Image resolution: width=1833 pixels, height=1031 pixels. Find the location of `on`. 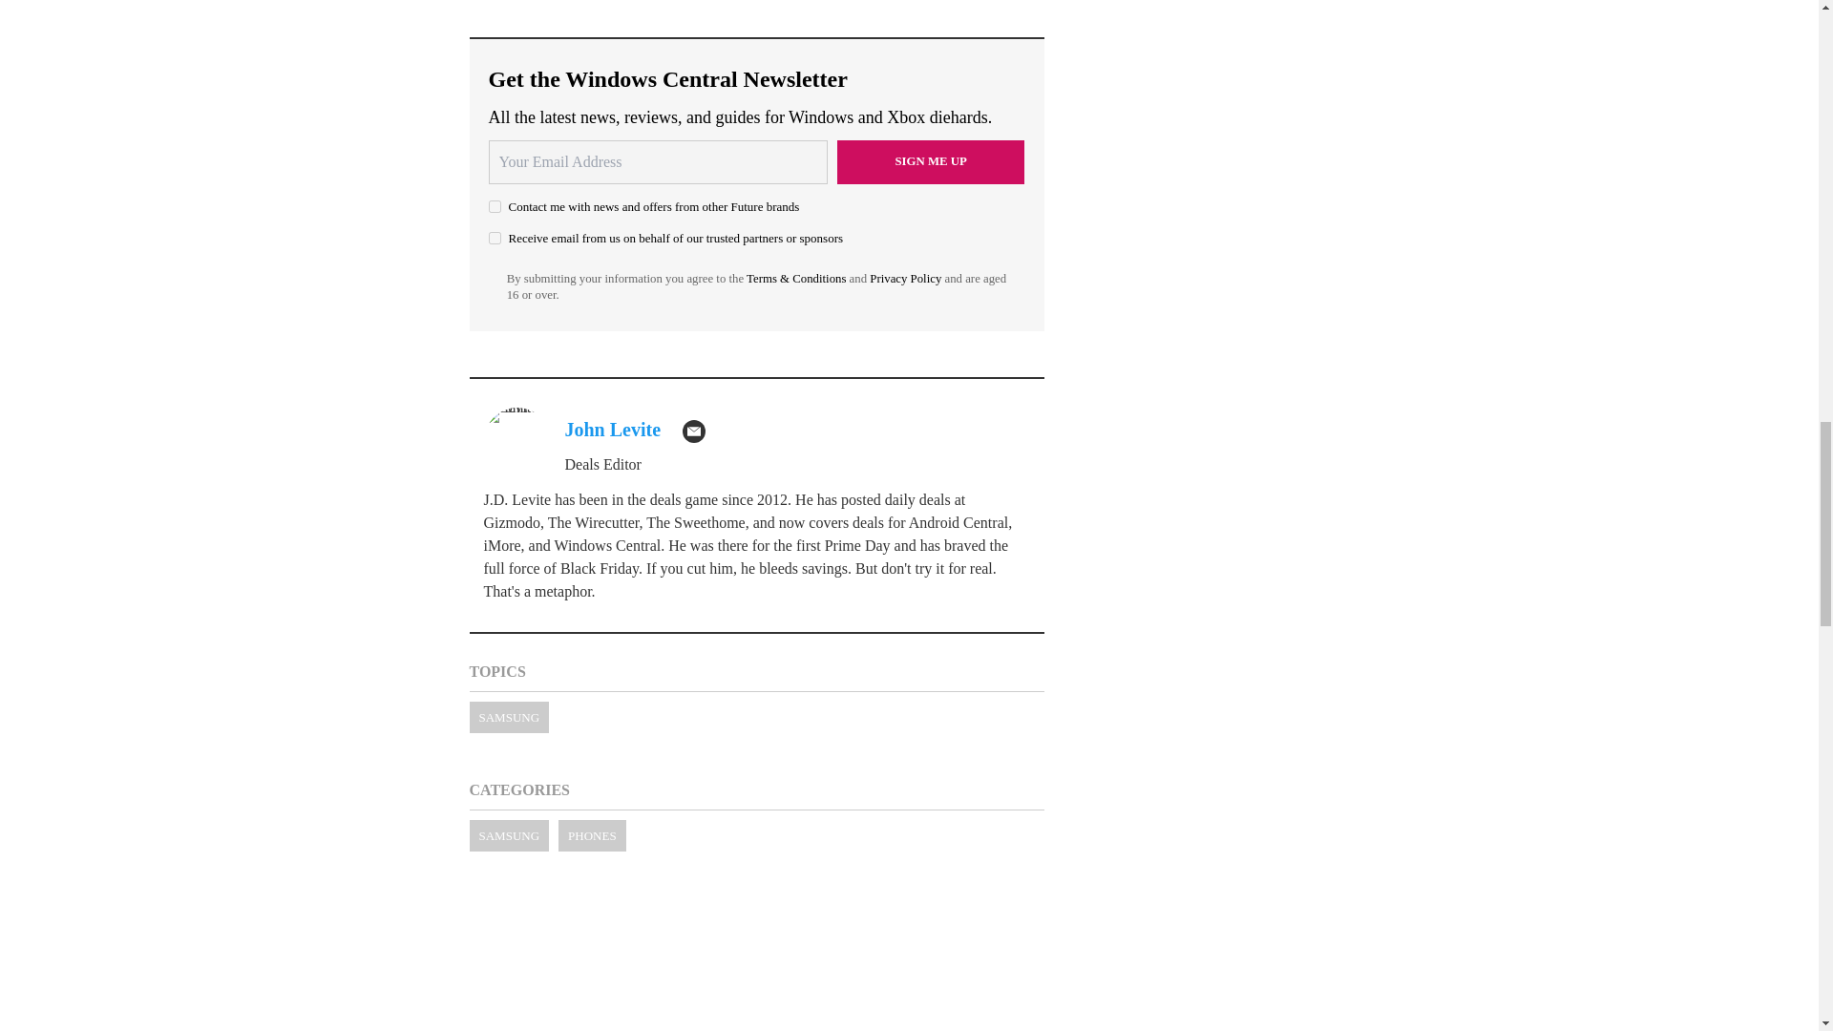

on is located at coordinates (495, 206).